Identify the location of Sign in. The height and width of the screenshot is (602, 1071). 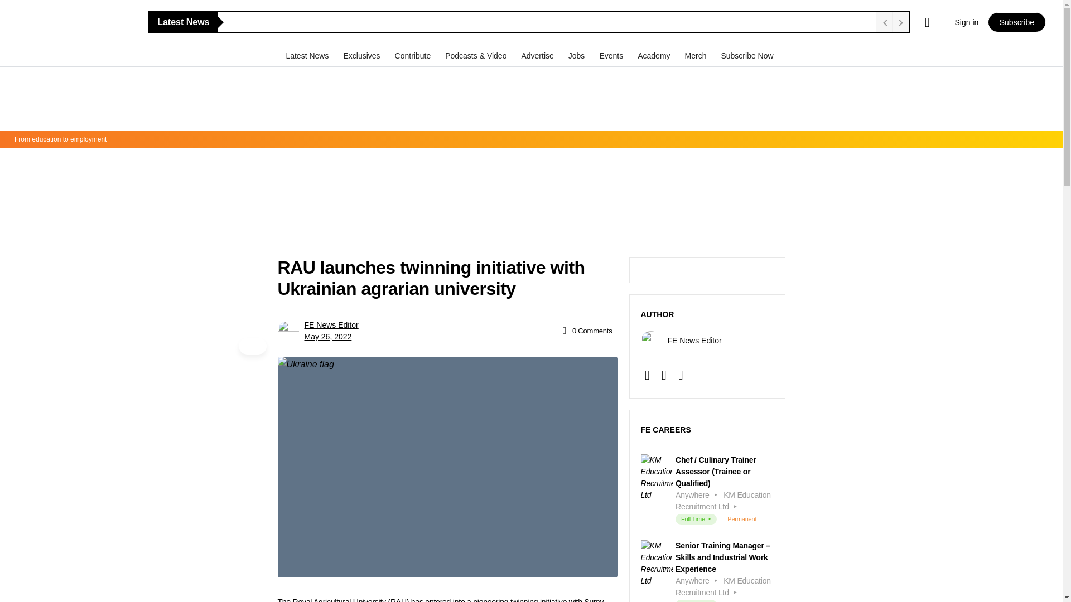
(966, 22).